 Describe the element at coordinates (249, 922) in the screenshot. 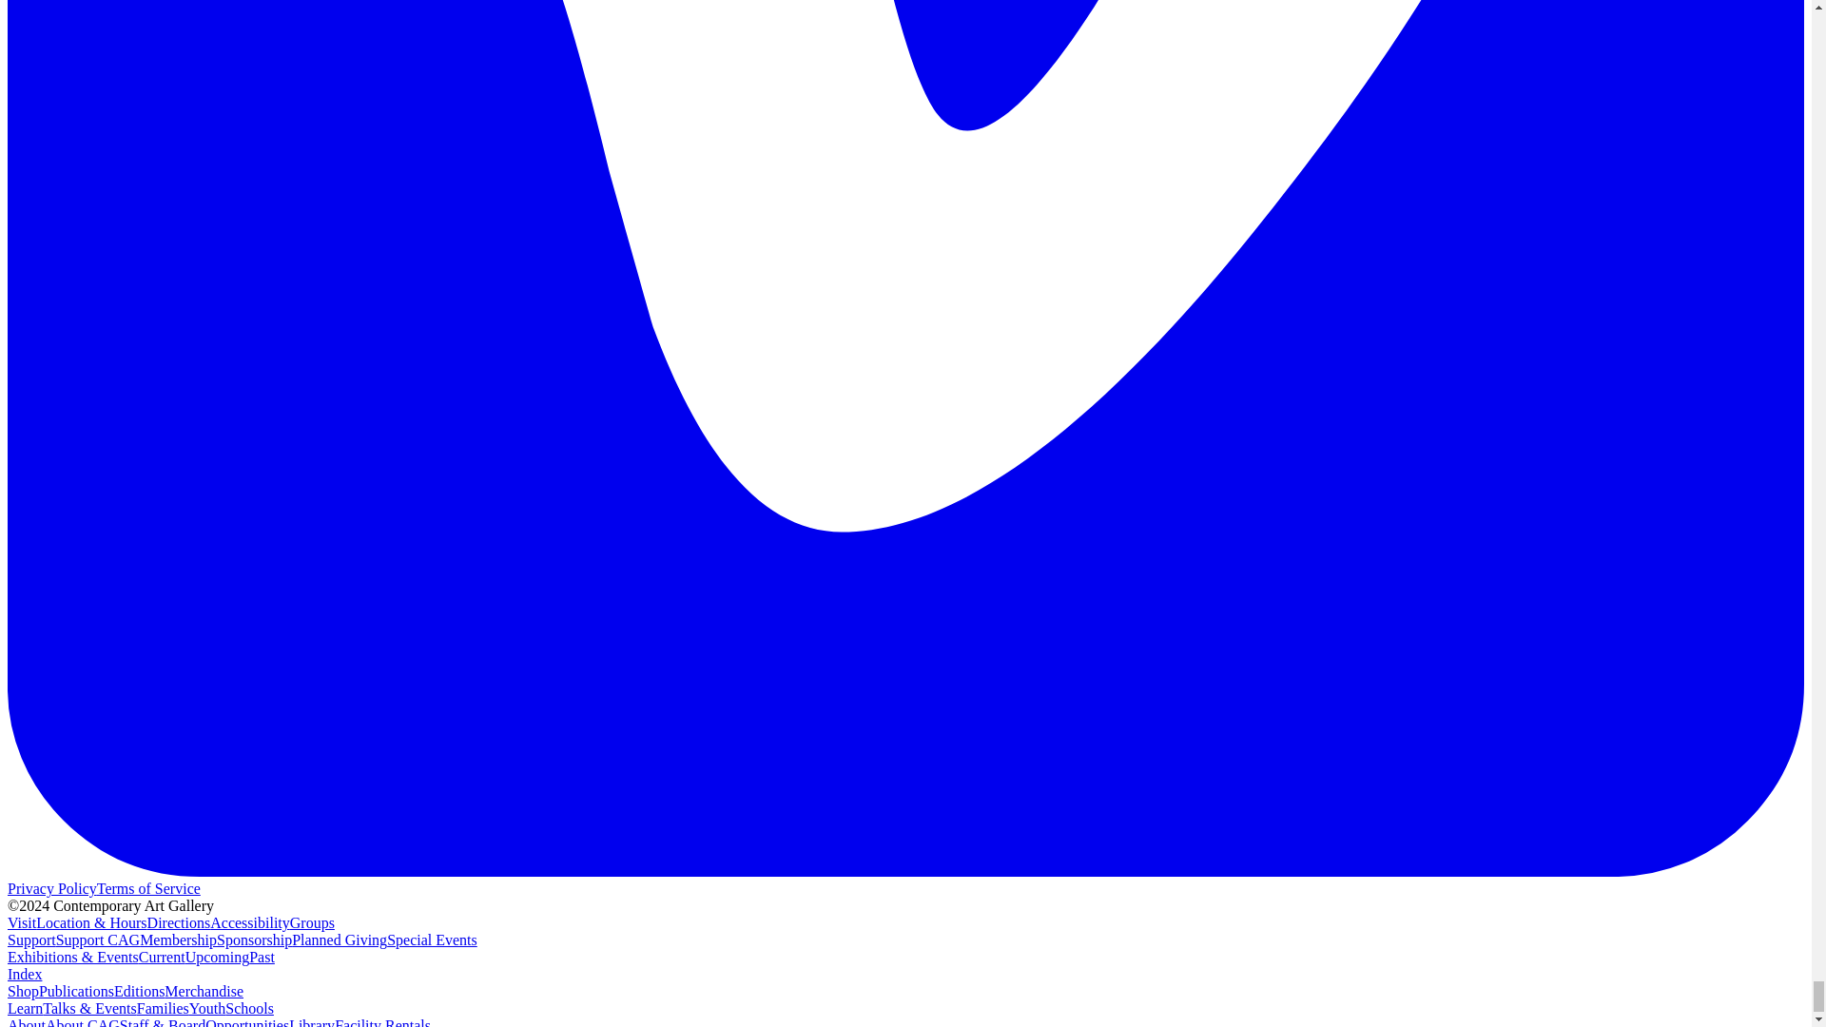

I see `Accessibility` at that location.